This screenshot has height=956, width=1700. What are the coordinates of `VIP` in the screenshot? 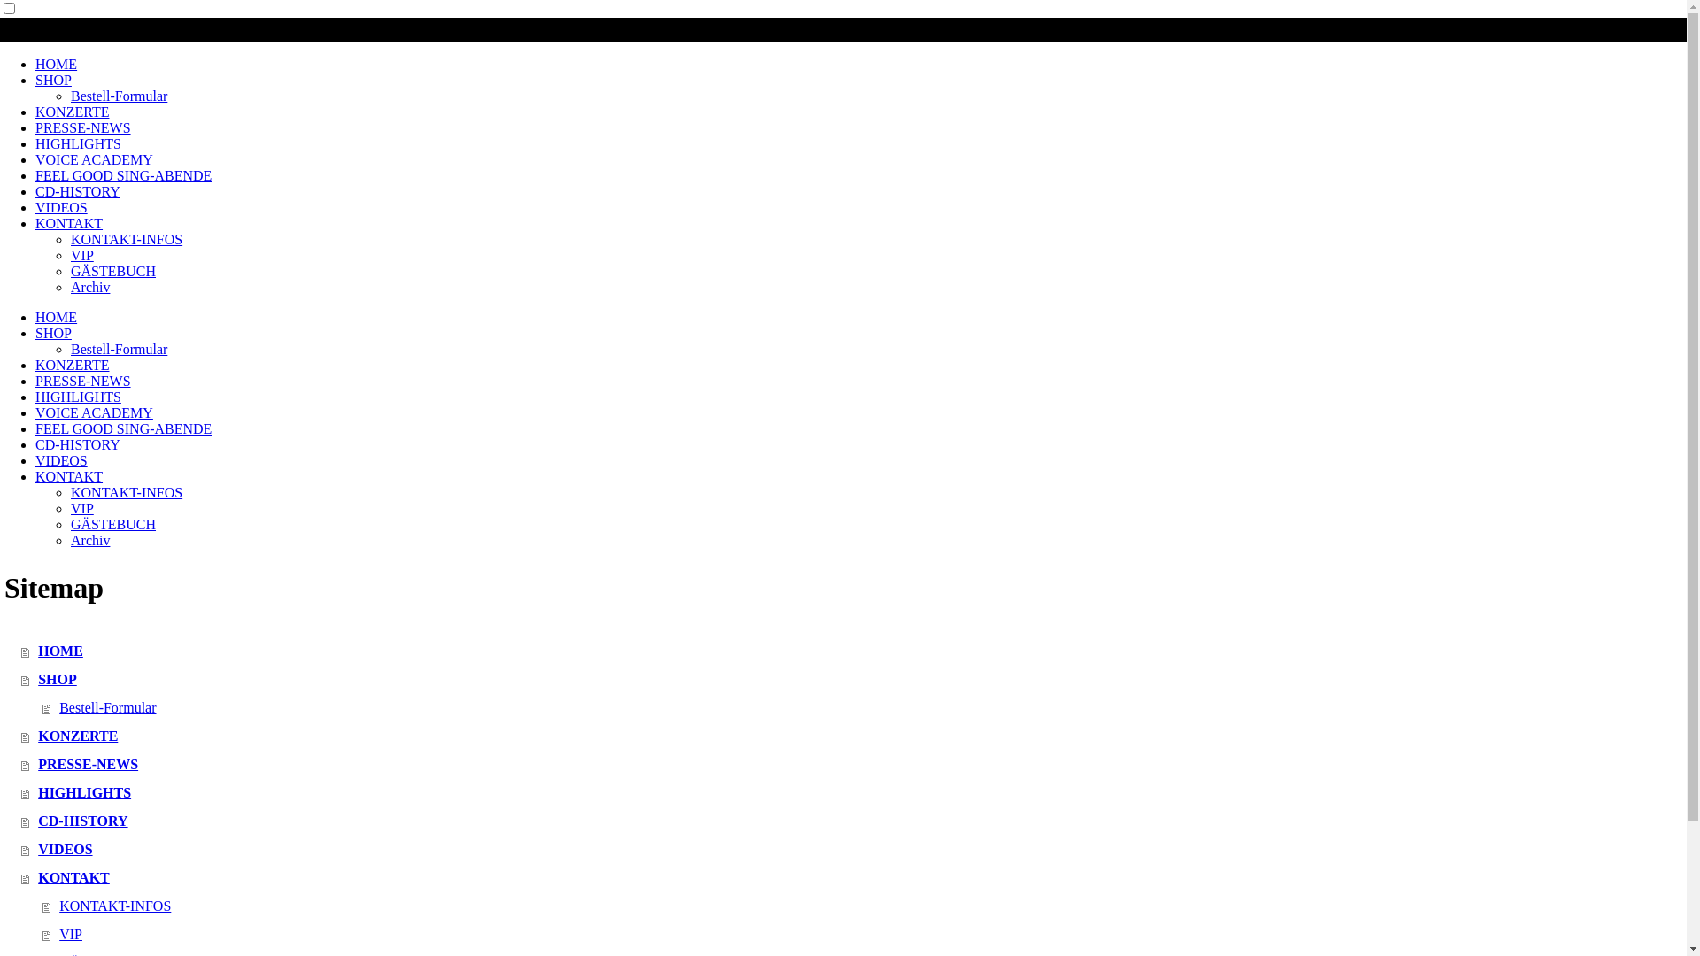 It's located at (82, 508).